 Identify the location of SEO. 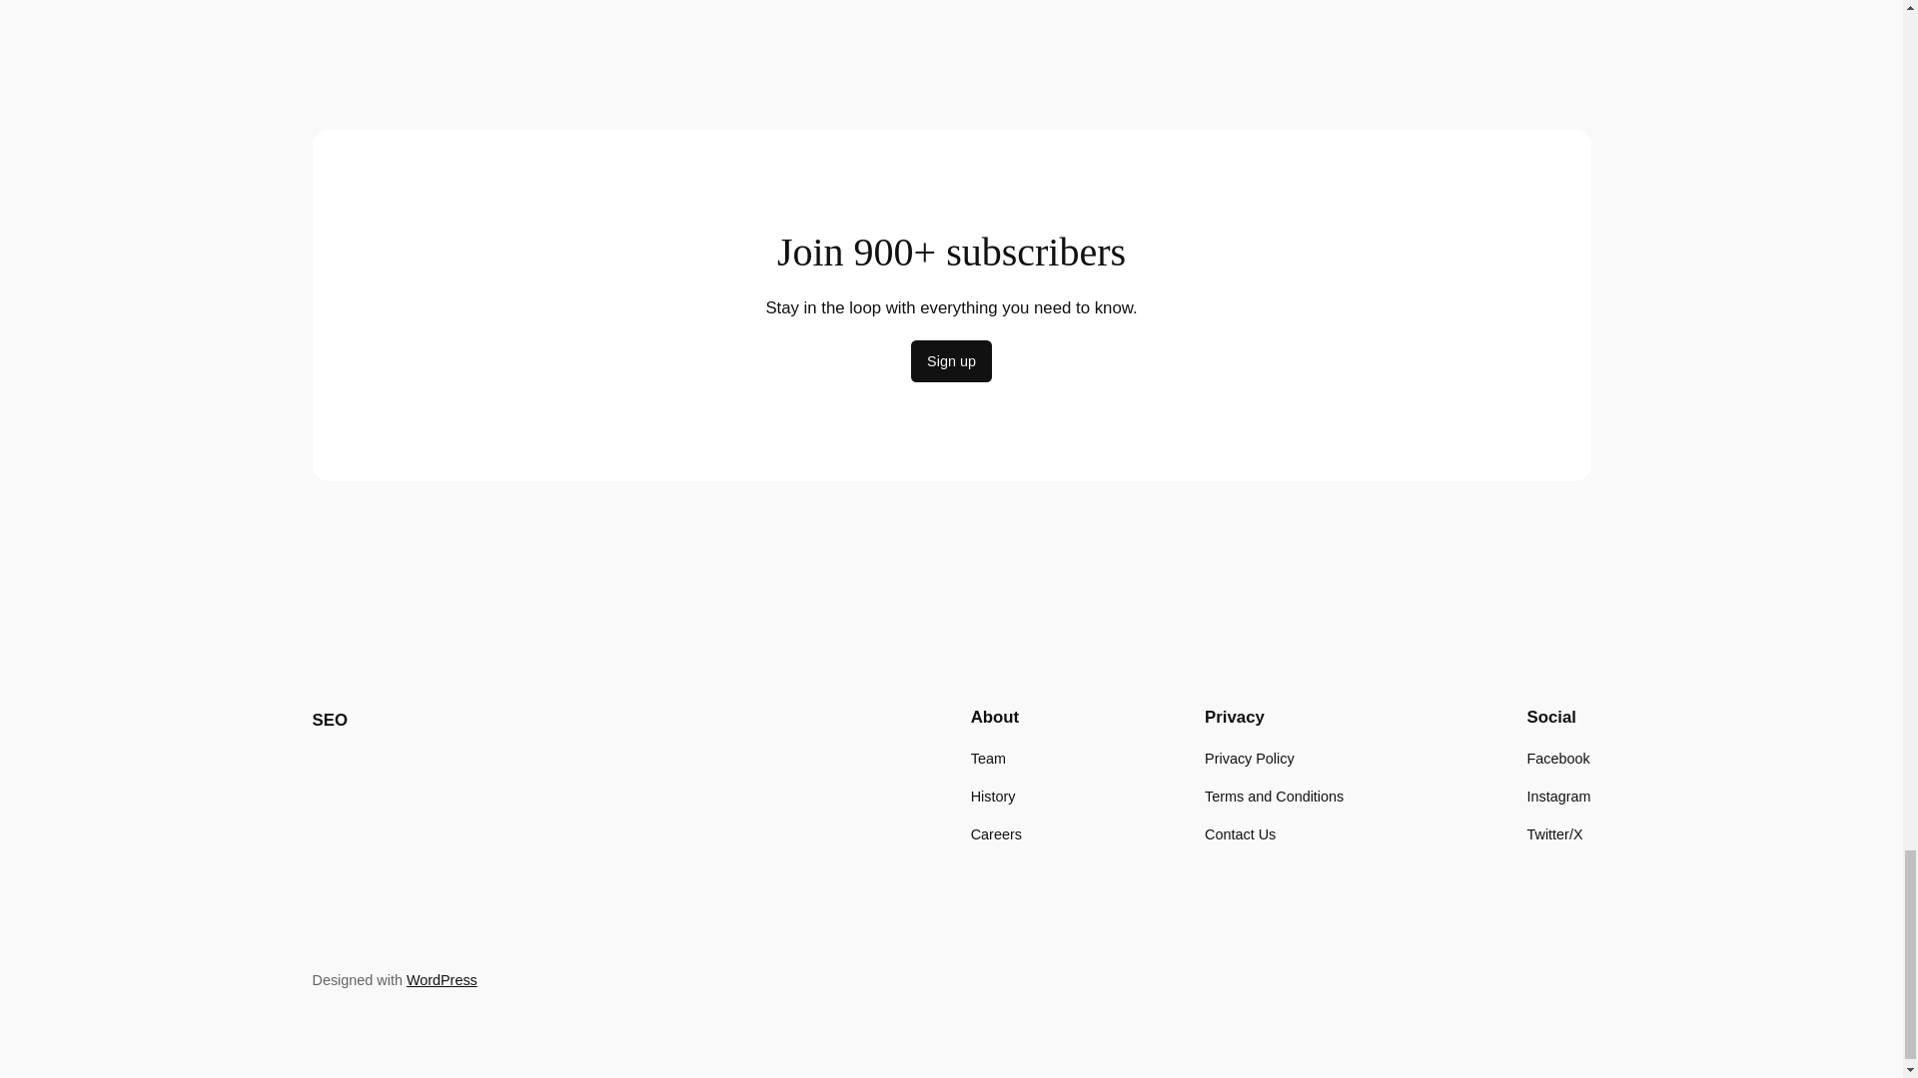
(329, 720).